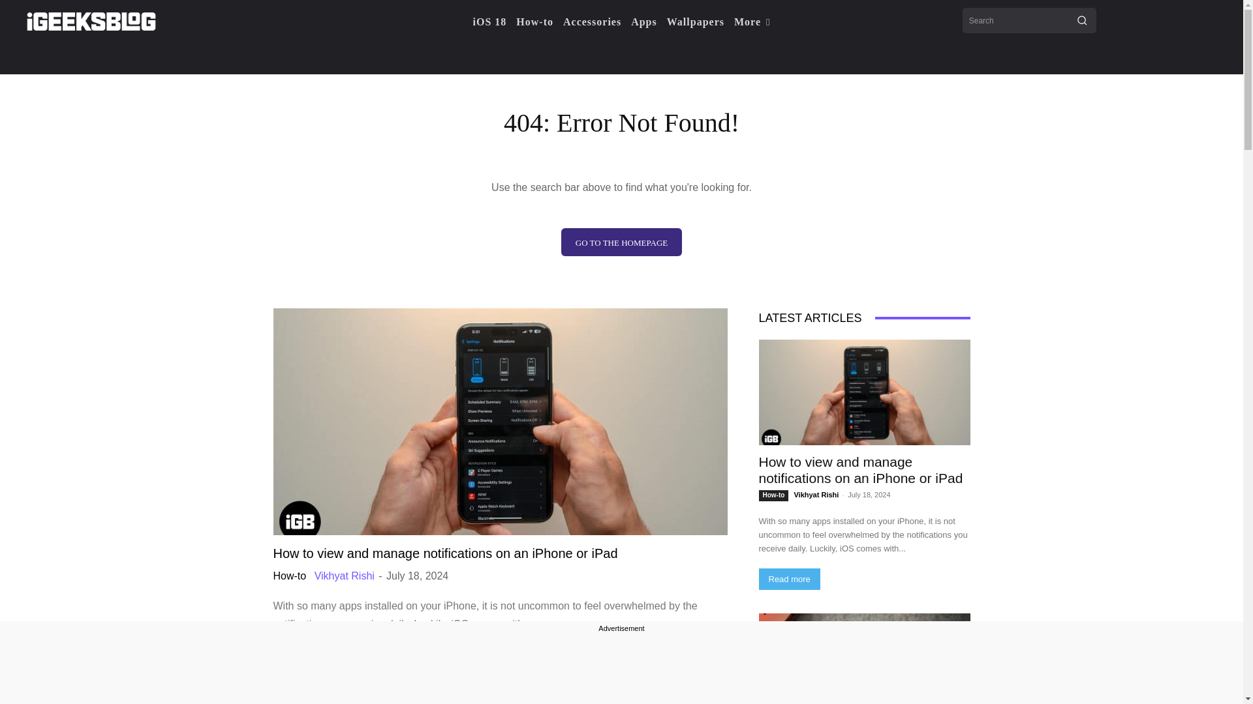  I want to click on Wallpapers, so click(695, 22).